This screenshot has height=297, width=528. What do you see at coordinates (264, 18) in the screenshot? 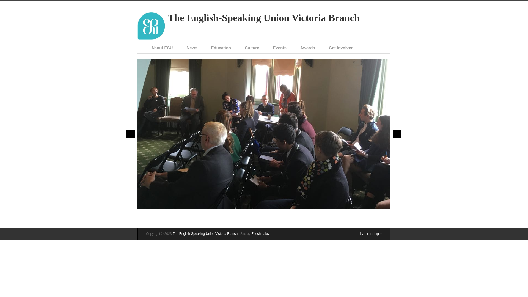
I see `The English-Speaking Union Victoria Branch` at bounding box center [264, 18].